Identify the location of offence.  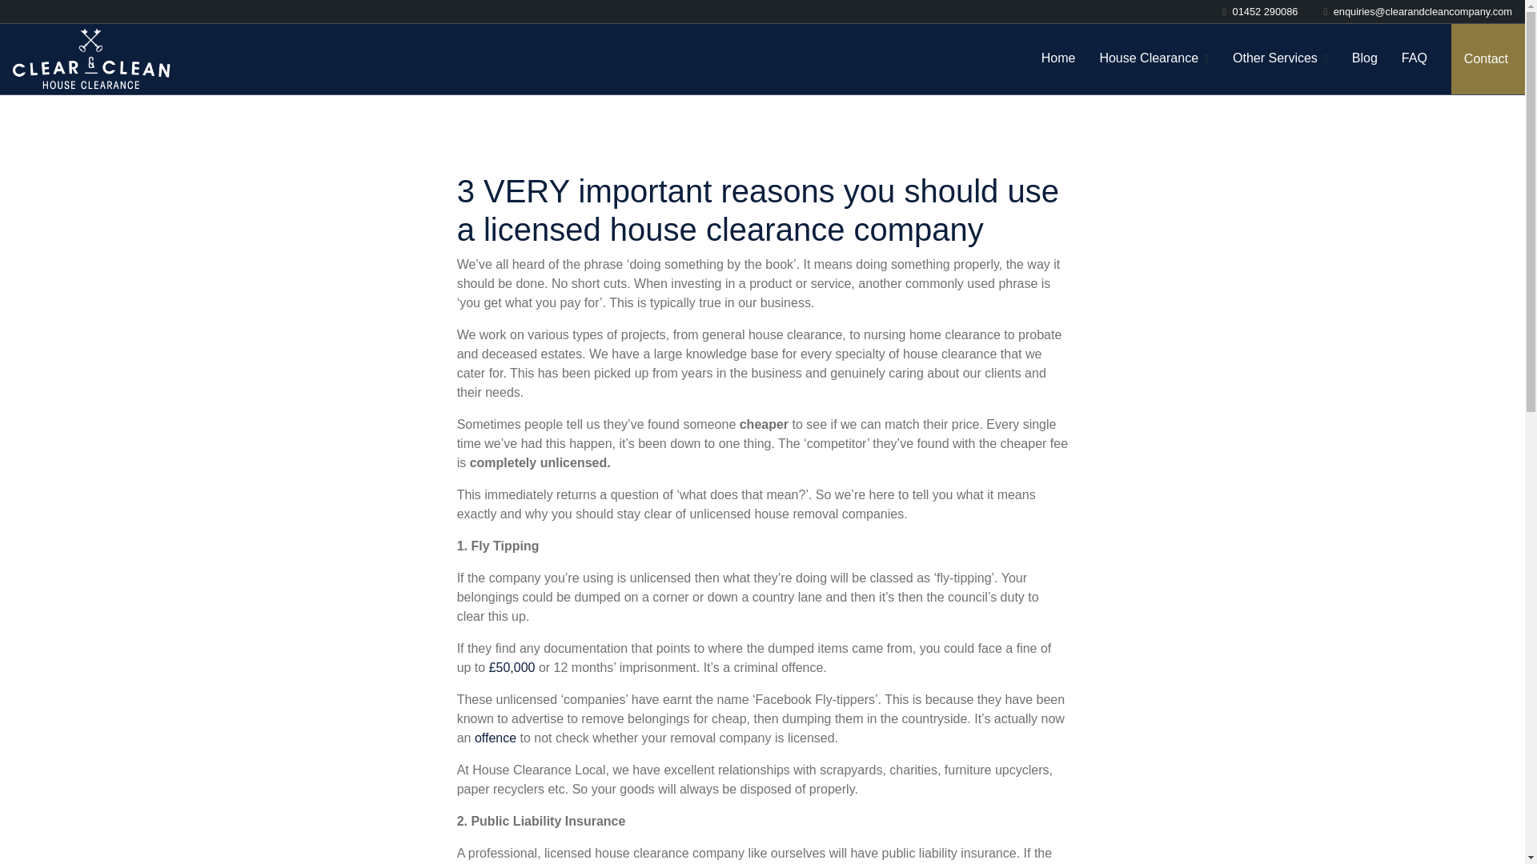
(496, 738).